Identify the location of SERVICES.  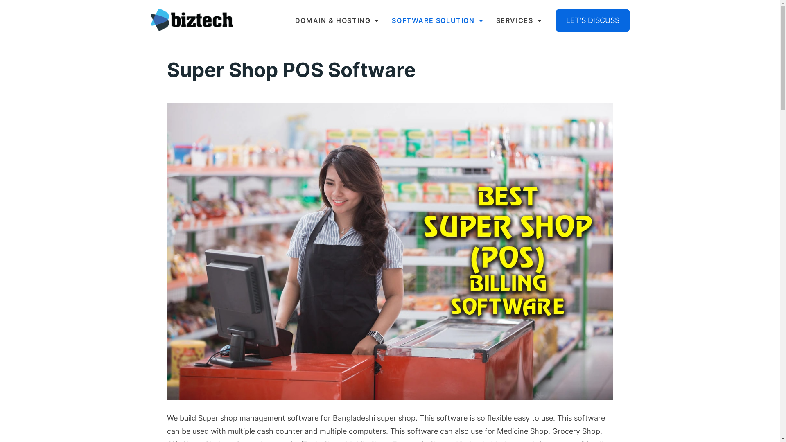
(516, 20).